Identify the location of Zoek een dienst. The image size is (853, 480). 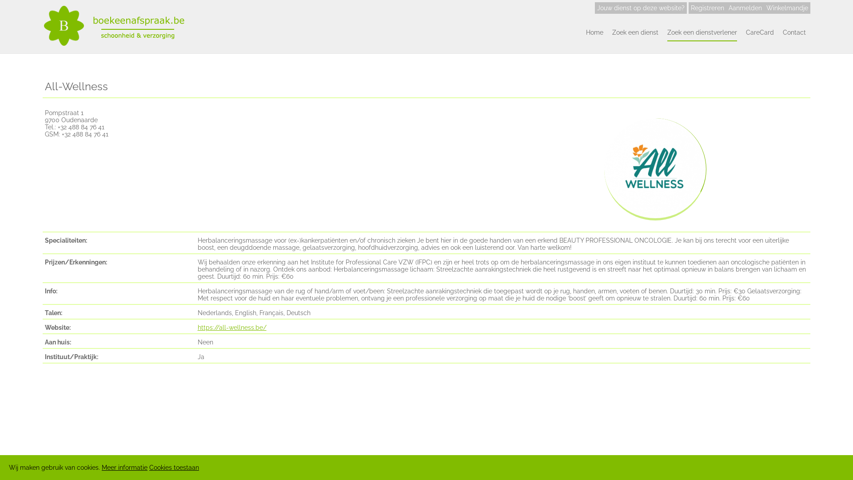
(635, 33).